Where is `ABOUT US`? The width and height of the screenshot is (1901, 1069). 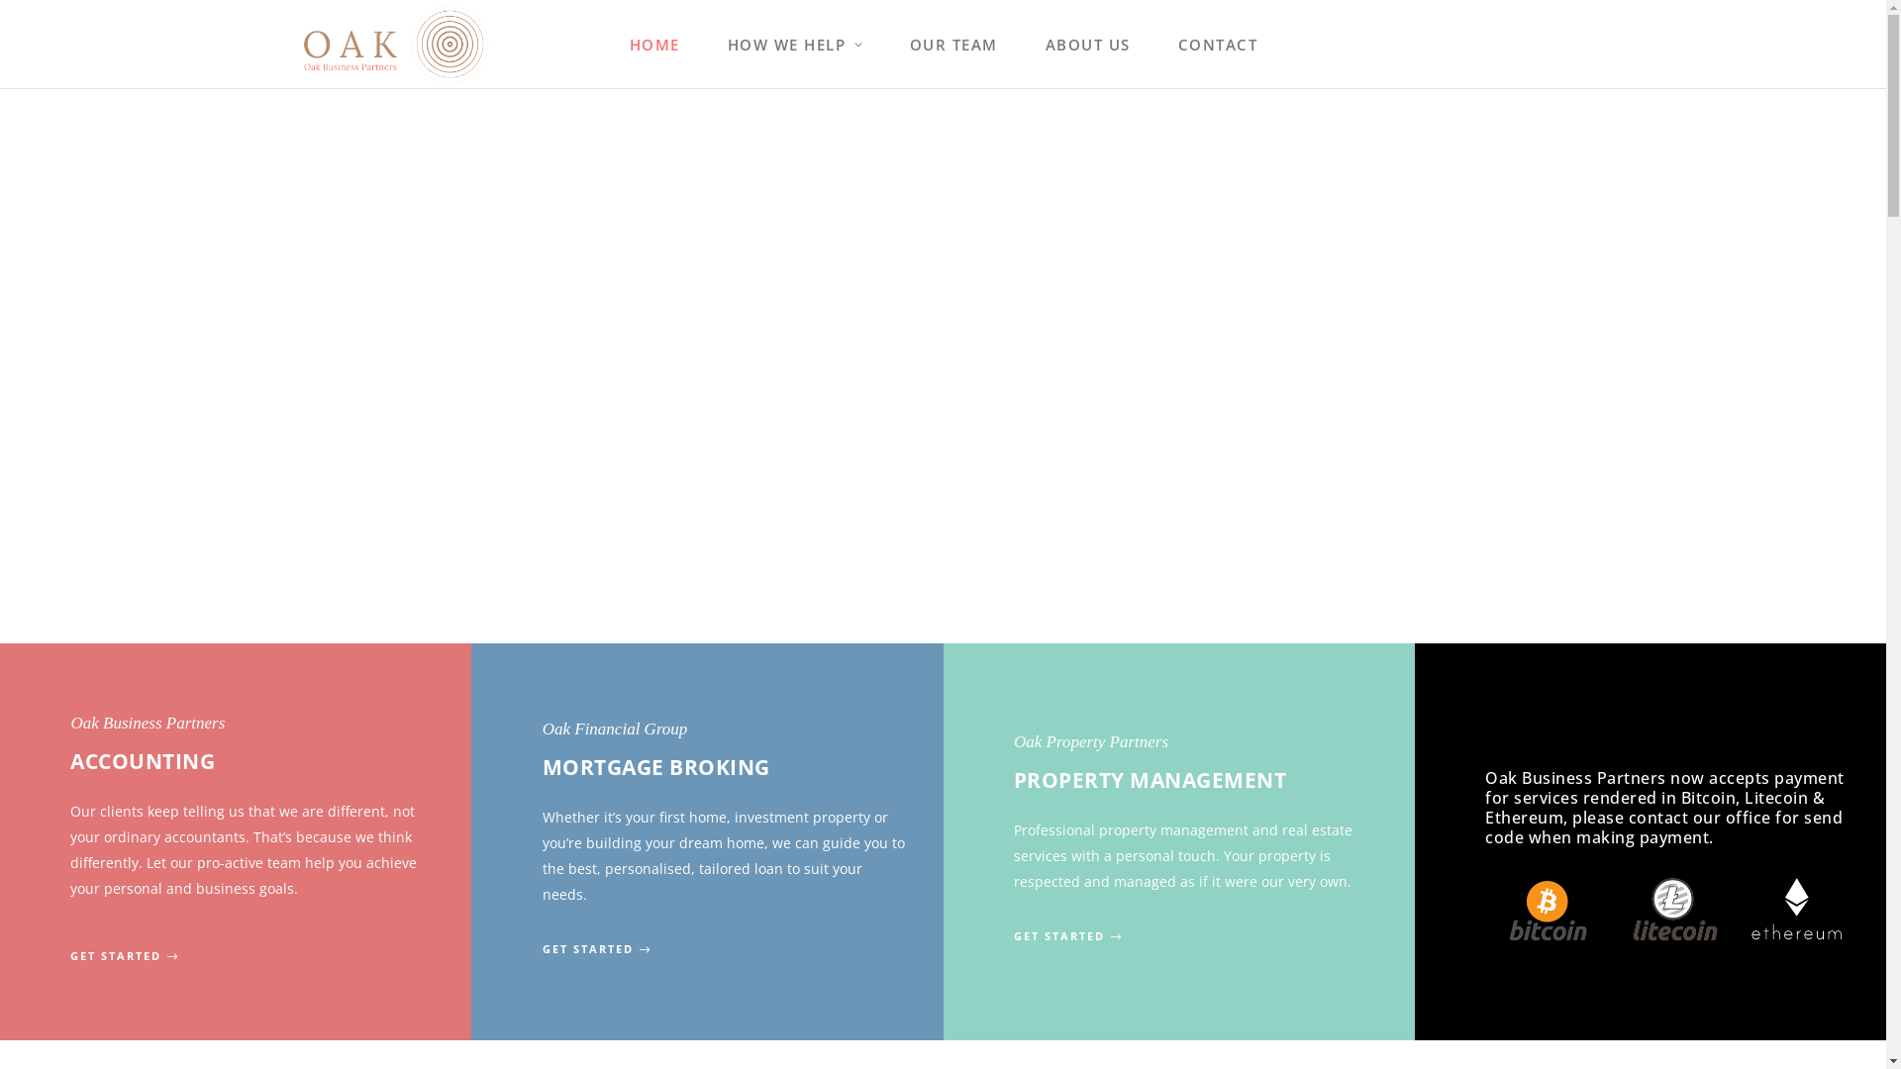 ABOUT US is located at coordinates (1088, 44).